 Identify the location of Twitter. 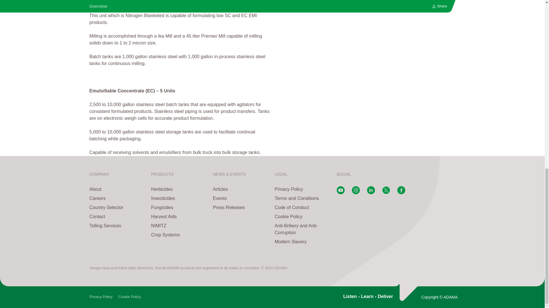
(386, 193).